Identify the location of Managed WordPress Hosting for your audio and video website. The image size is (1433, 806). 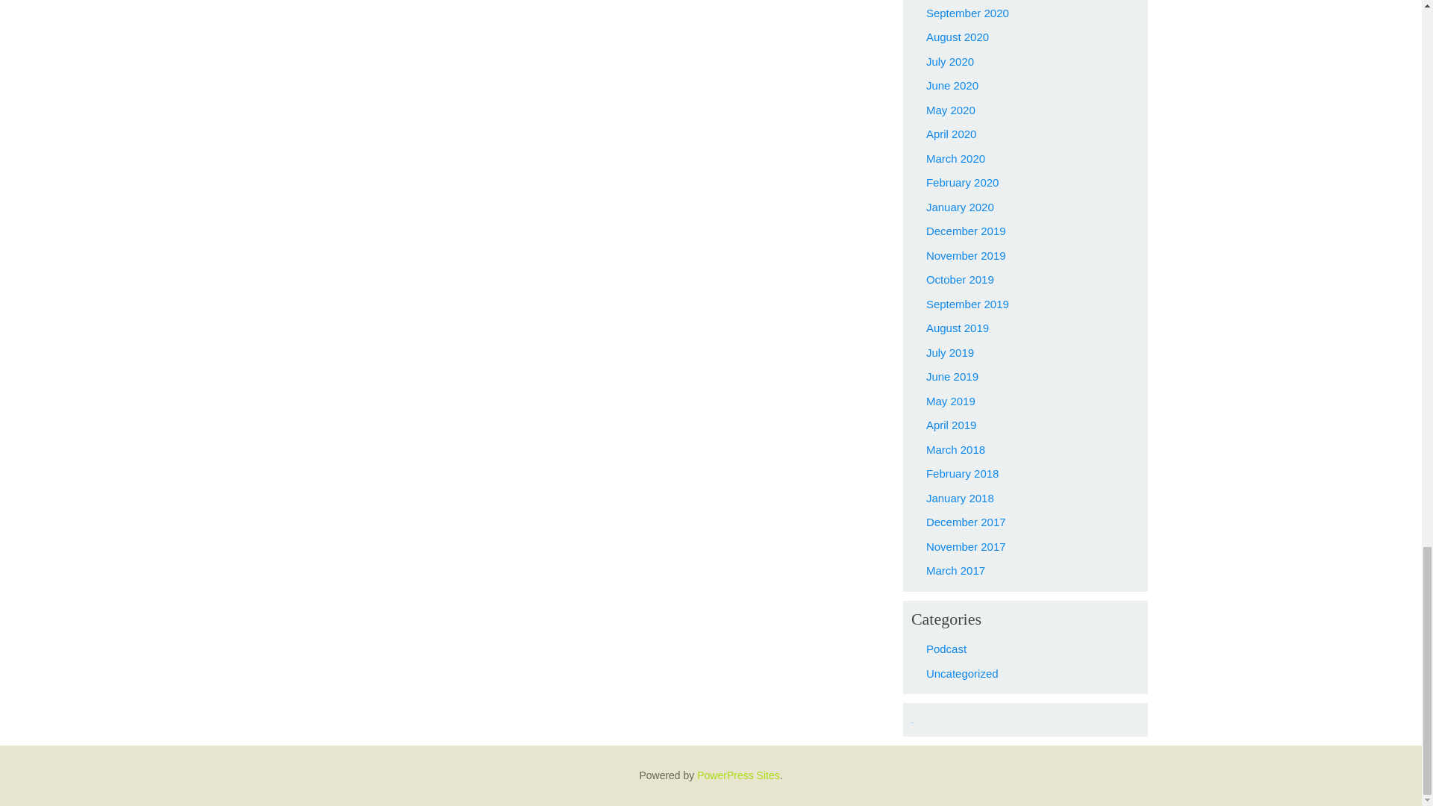
(737, 775).